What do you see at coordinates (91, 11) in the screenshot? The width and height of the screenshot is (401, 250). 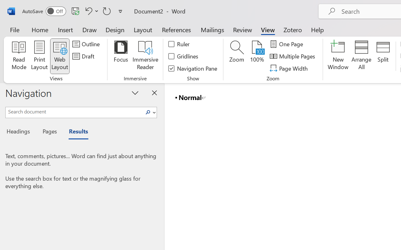 I see `Undo <ApplyStyleToDoc>b__0` at bounding box center [91, 11].